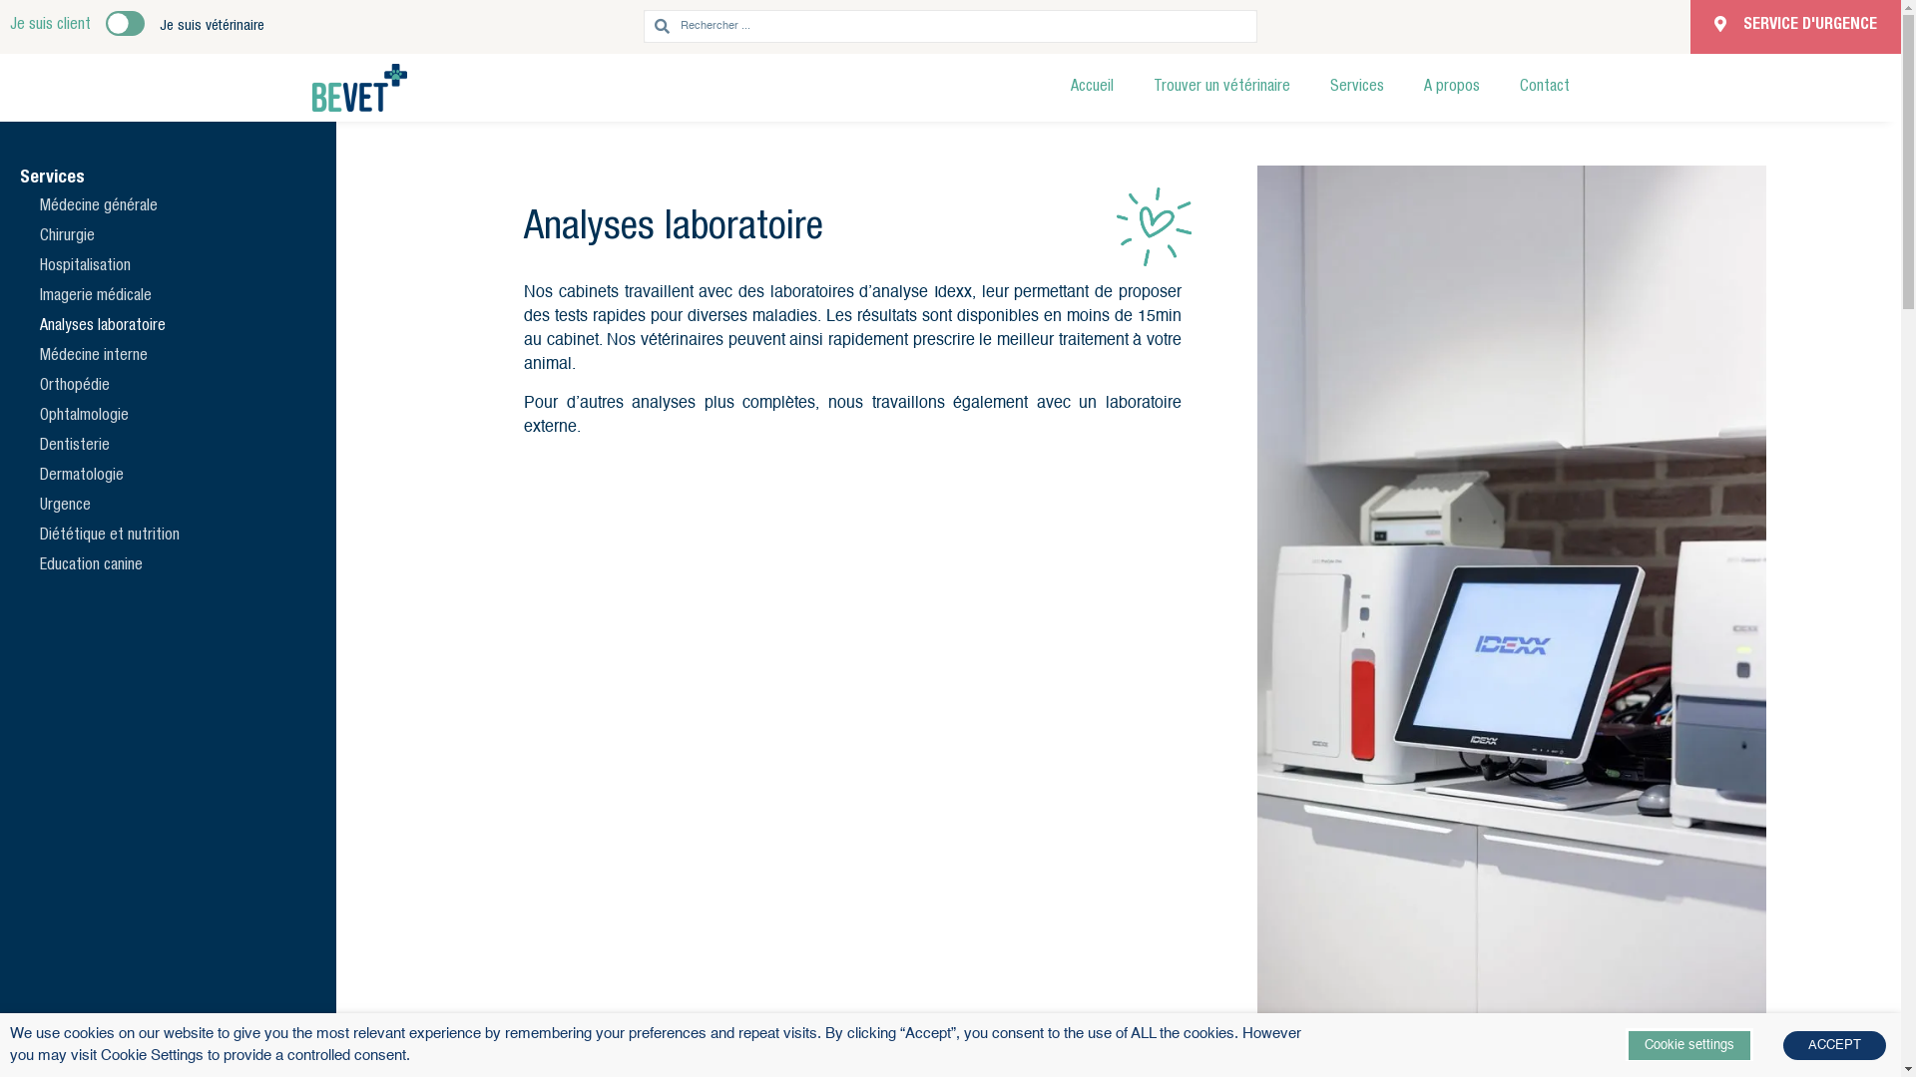 This screenshot has width=1916, height=1077. I want to click on Accueil, so click(1092, 88).